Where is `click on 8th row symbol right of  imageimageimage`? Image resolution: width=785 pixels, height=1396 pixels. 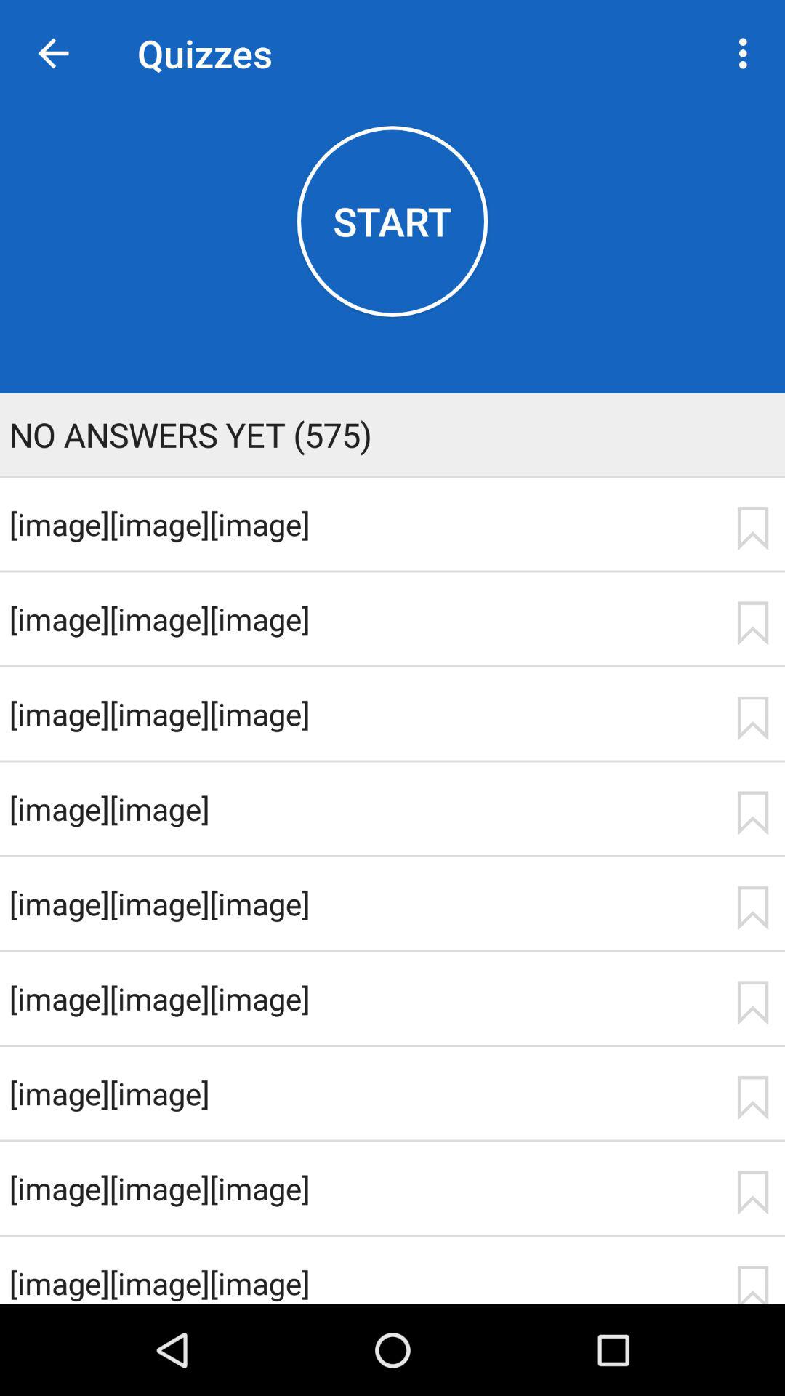
click on 8th row symbol right of  imageimageimage is located at coordinates (753, 1192).